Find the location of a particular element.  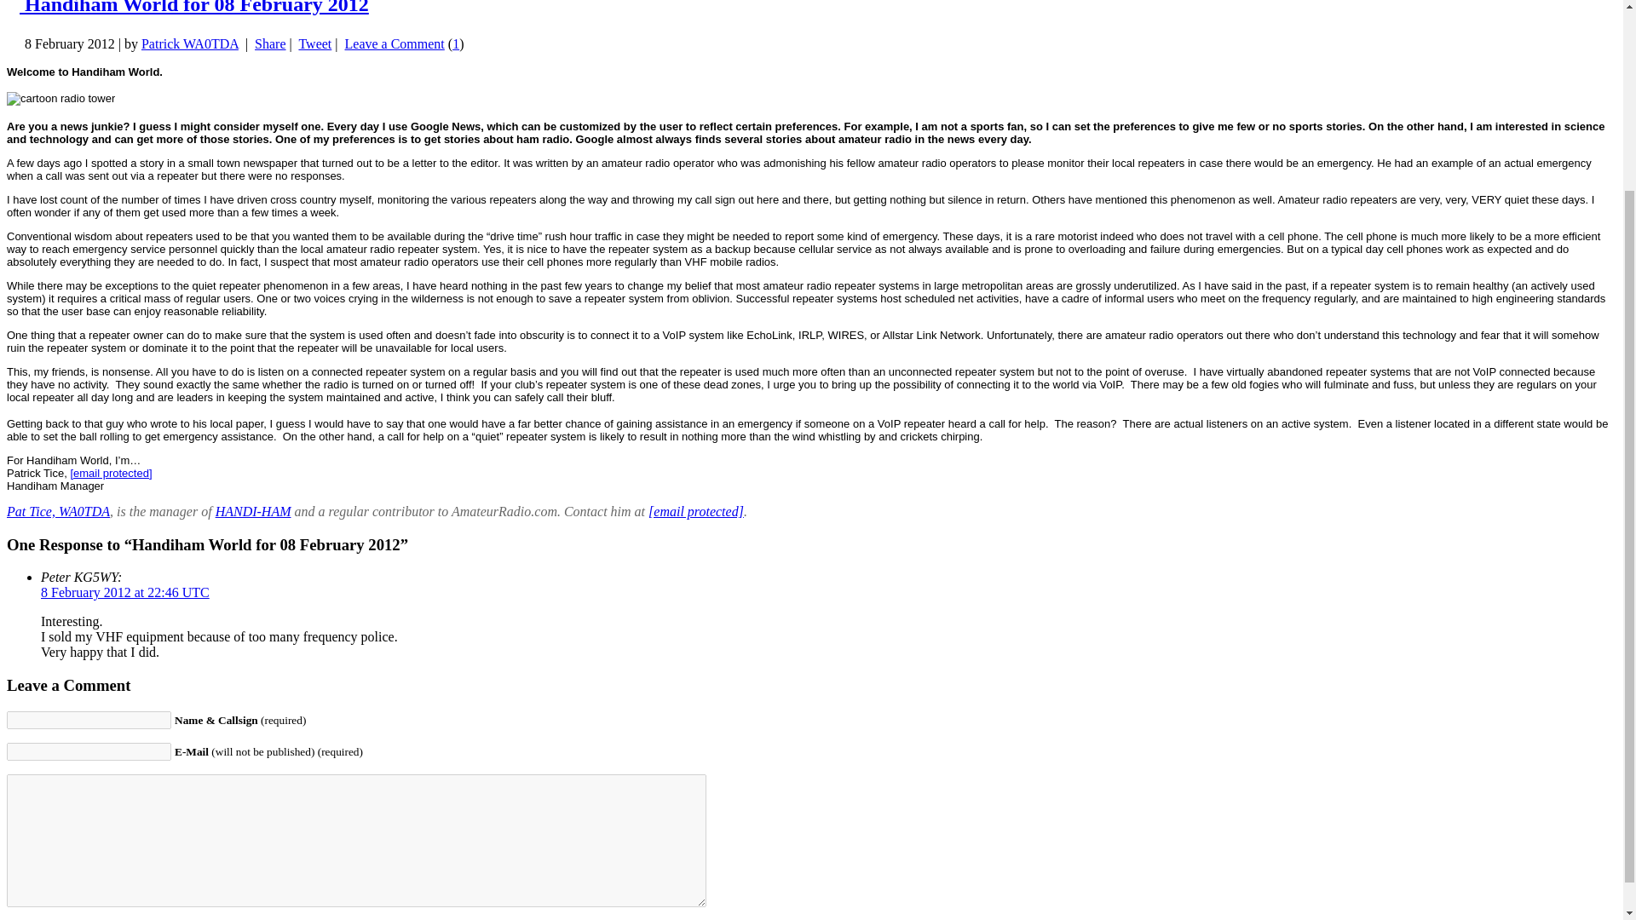

Patrick WA0TDA is located at coordinates (189, 44).